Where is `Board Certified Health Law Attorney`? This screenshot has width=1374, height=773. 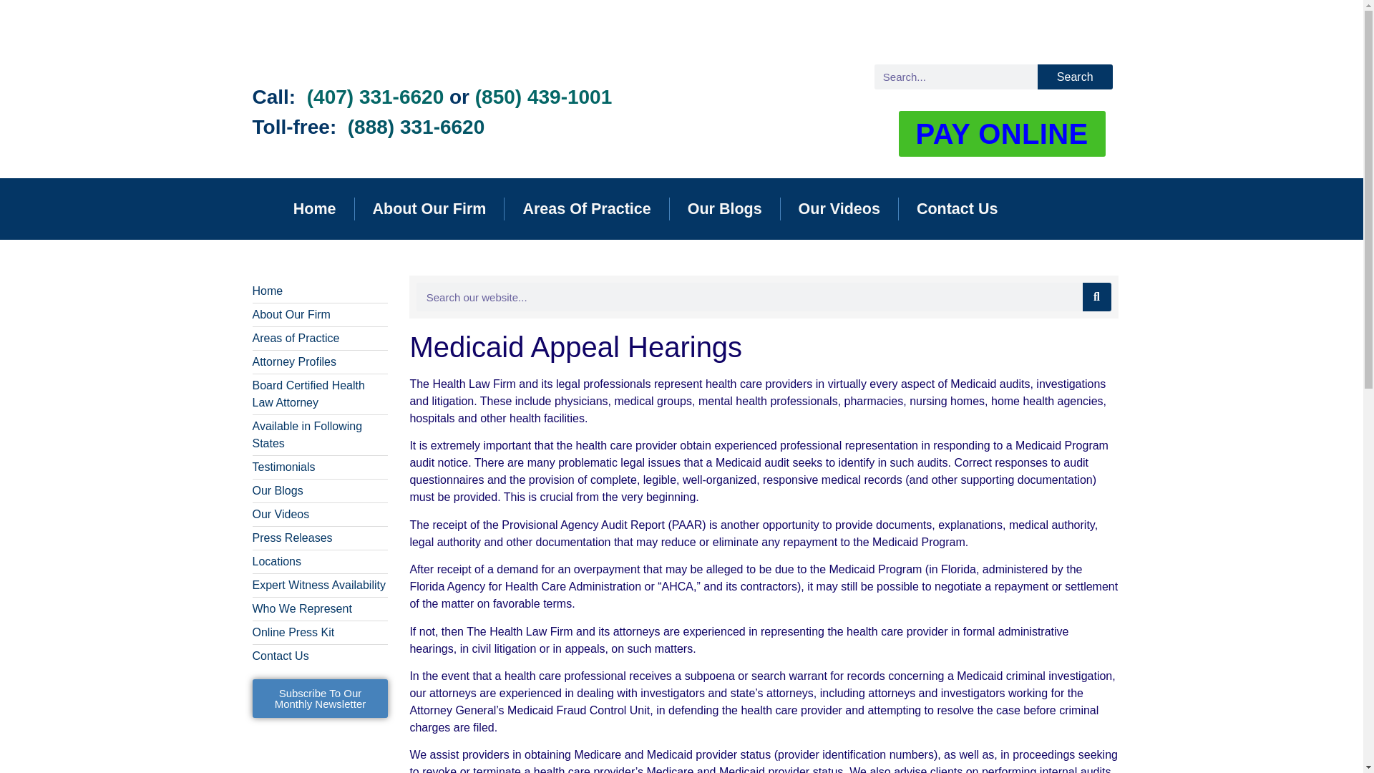
Board Certified Health Law Attorney is located at coordinates (319, 394).